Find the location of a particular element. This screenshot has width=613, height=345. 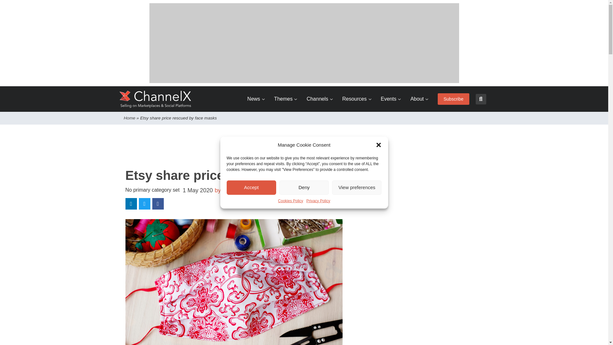

View preferences is located at coordinates (357, 187).